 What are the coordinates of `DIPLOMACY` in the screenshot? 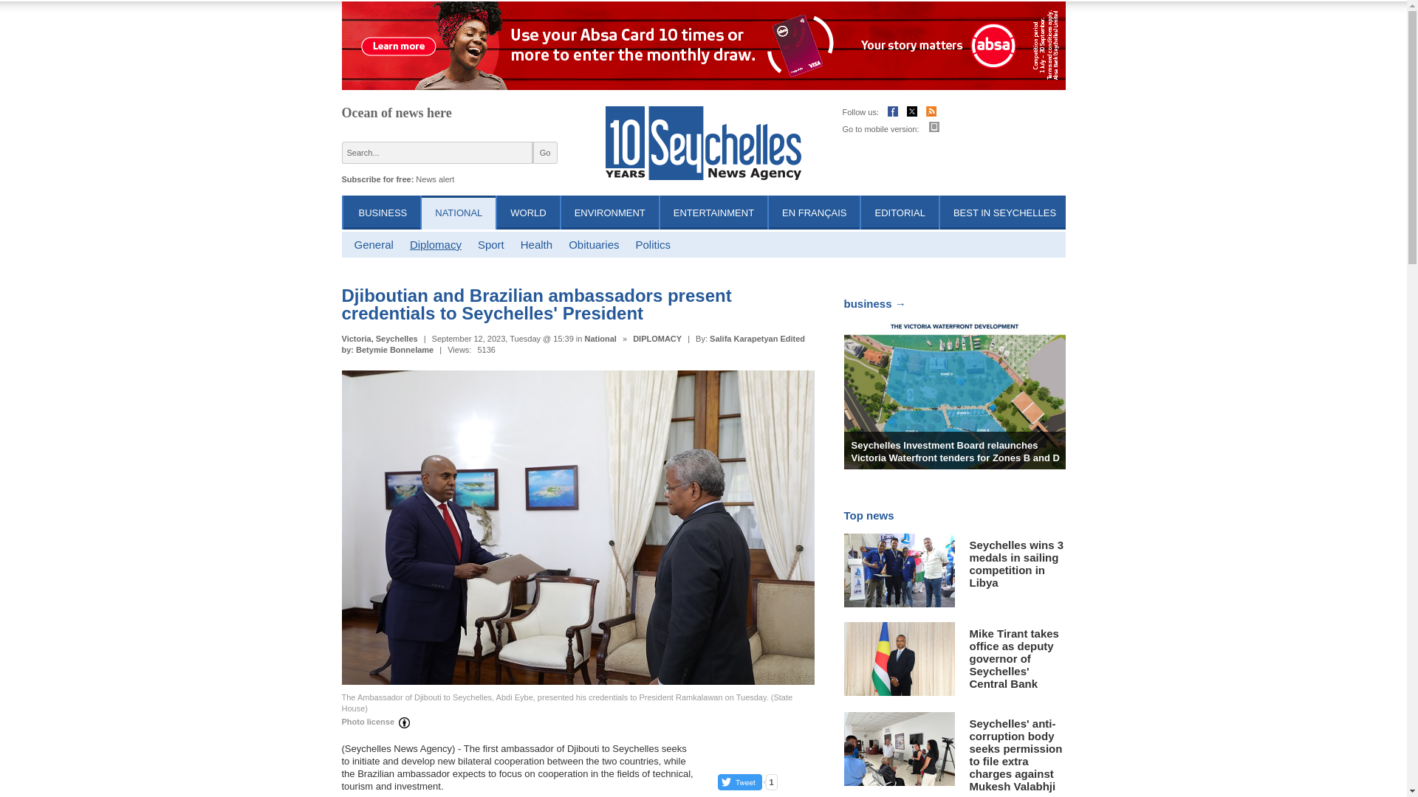 It's located at (657, 338).